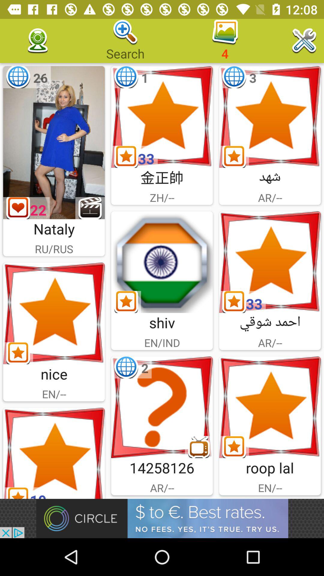 Image resolution: width=324 pixels, height=576 pixels. I want to click on open picture, so click(270, 262).